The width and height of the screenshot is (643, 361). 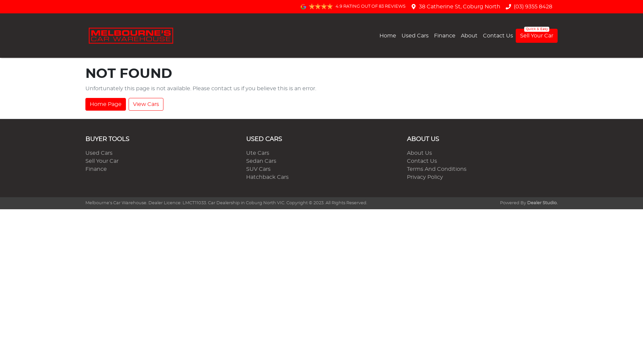 I want to click on View Cars, so click(x=146, y=104).